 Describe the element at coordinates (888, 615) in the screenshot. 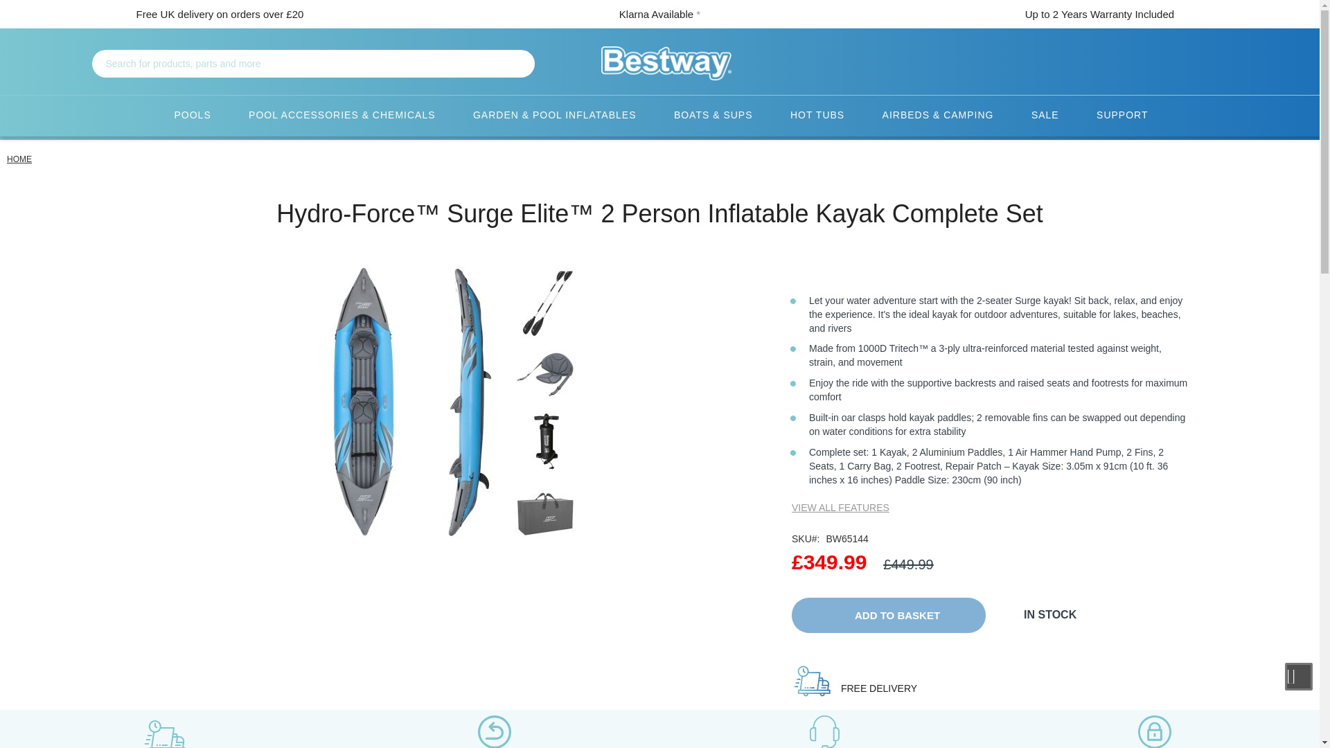

I see `Add to Basket` at that location.